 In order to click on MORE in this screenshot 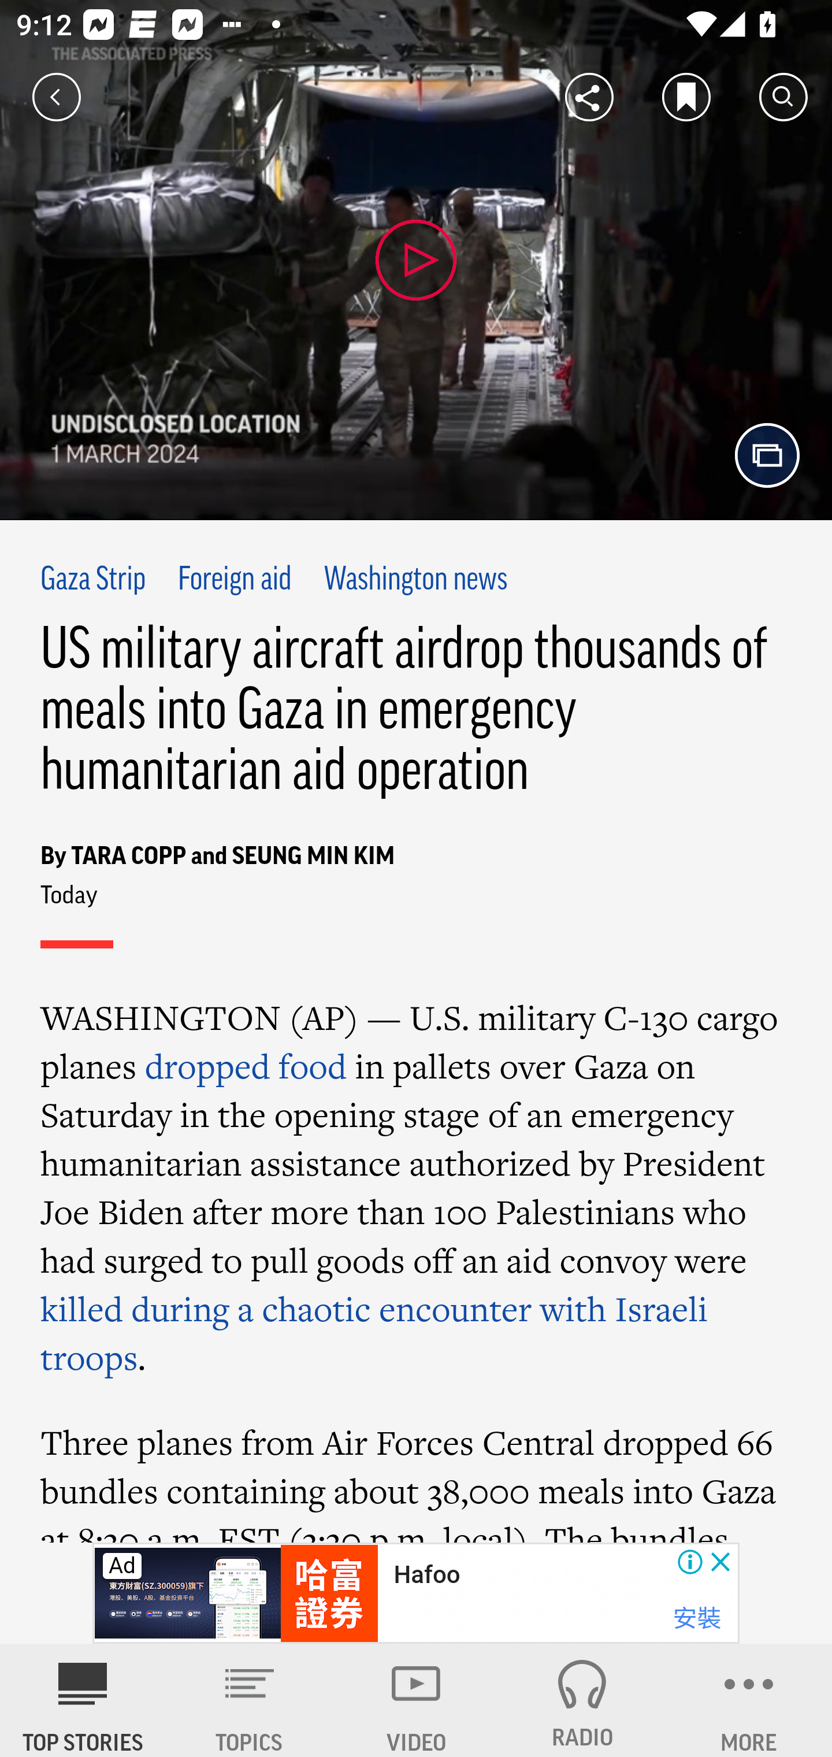, I will do `click(749, 1700)`.